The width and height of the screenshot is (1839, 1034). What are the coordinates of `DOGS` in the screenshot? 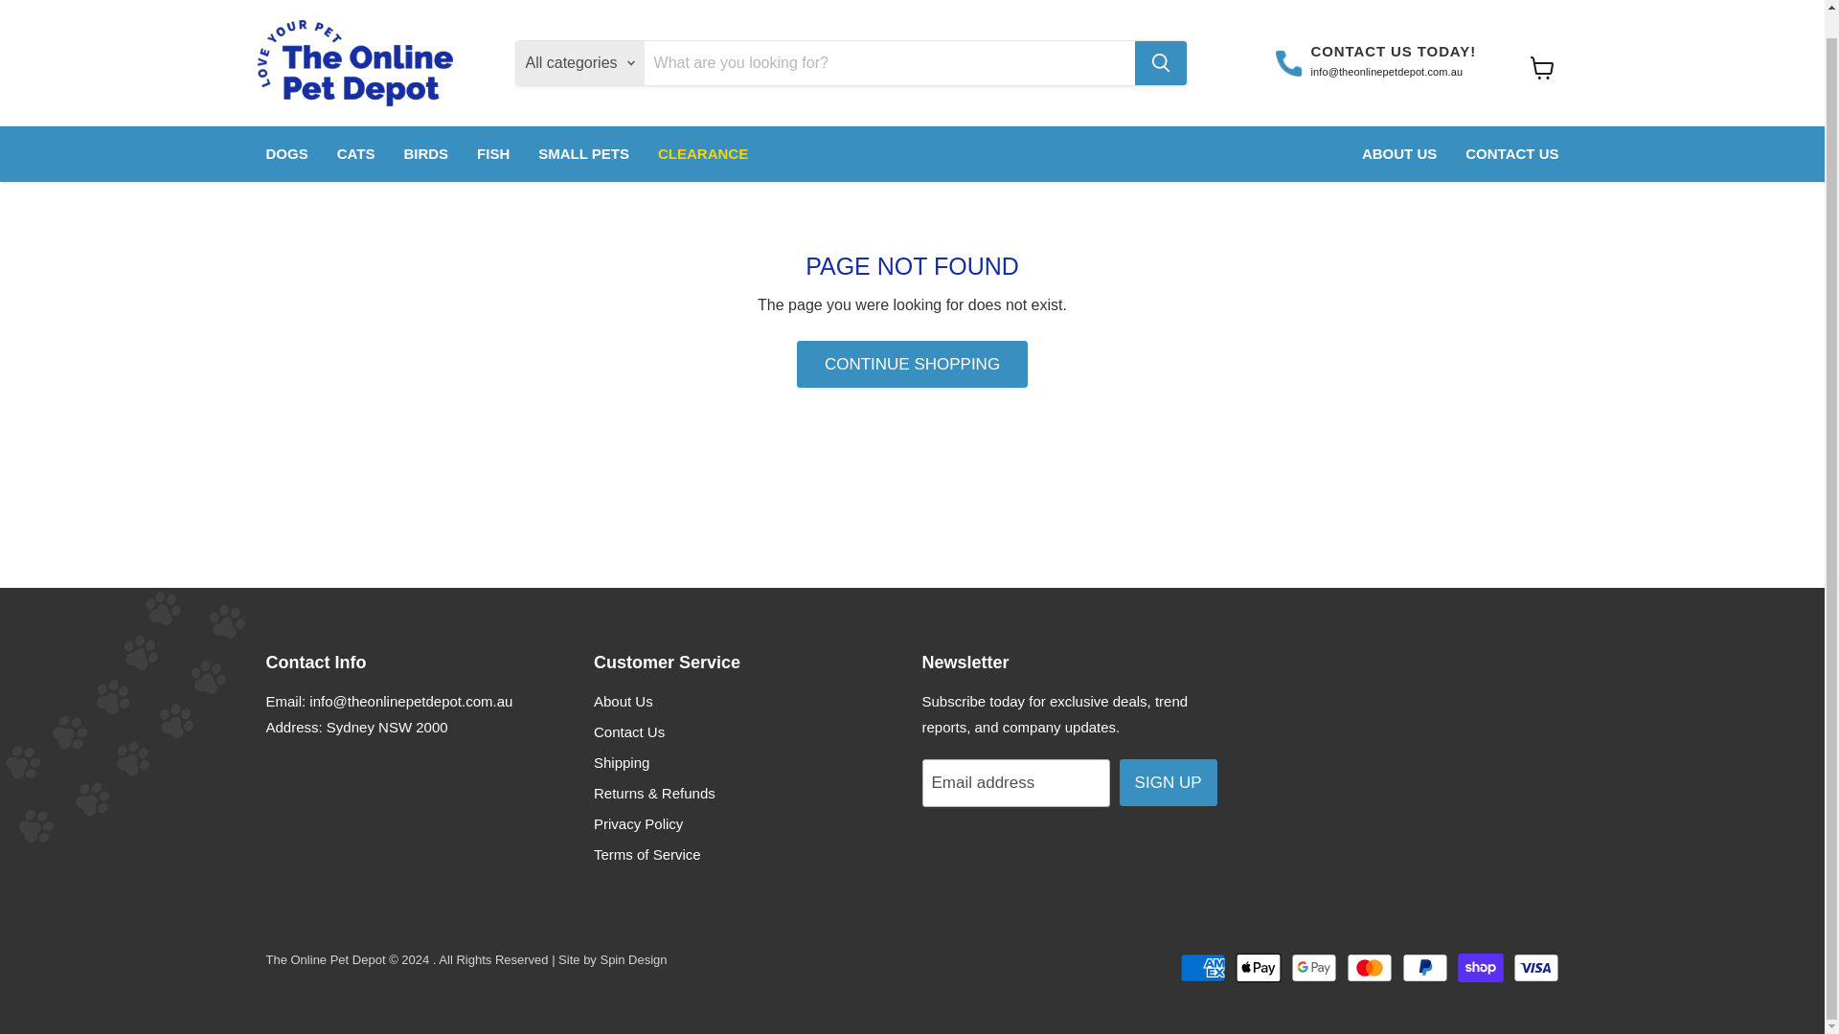 It's located at (285, 128).